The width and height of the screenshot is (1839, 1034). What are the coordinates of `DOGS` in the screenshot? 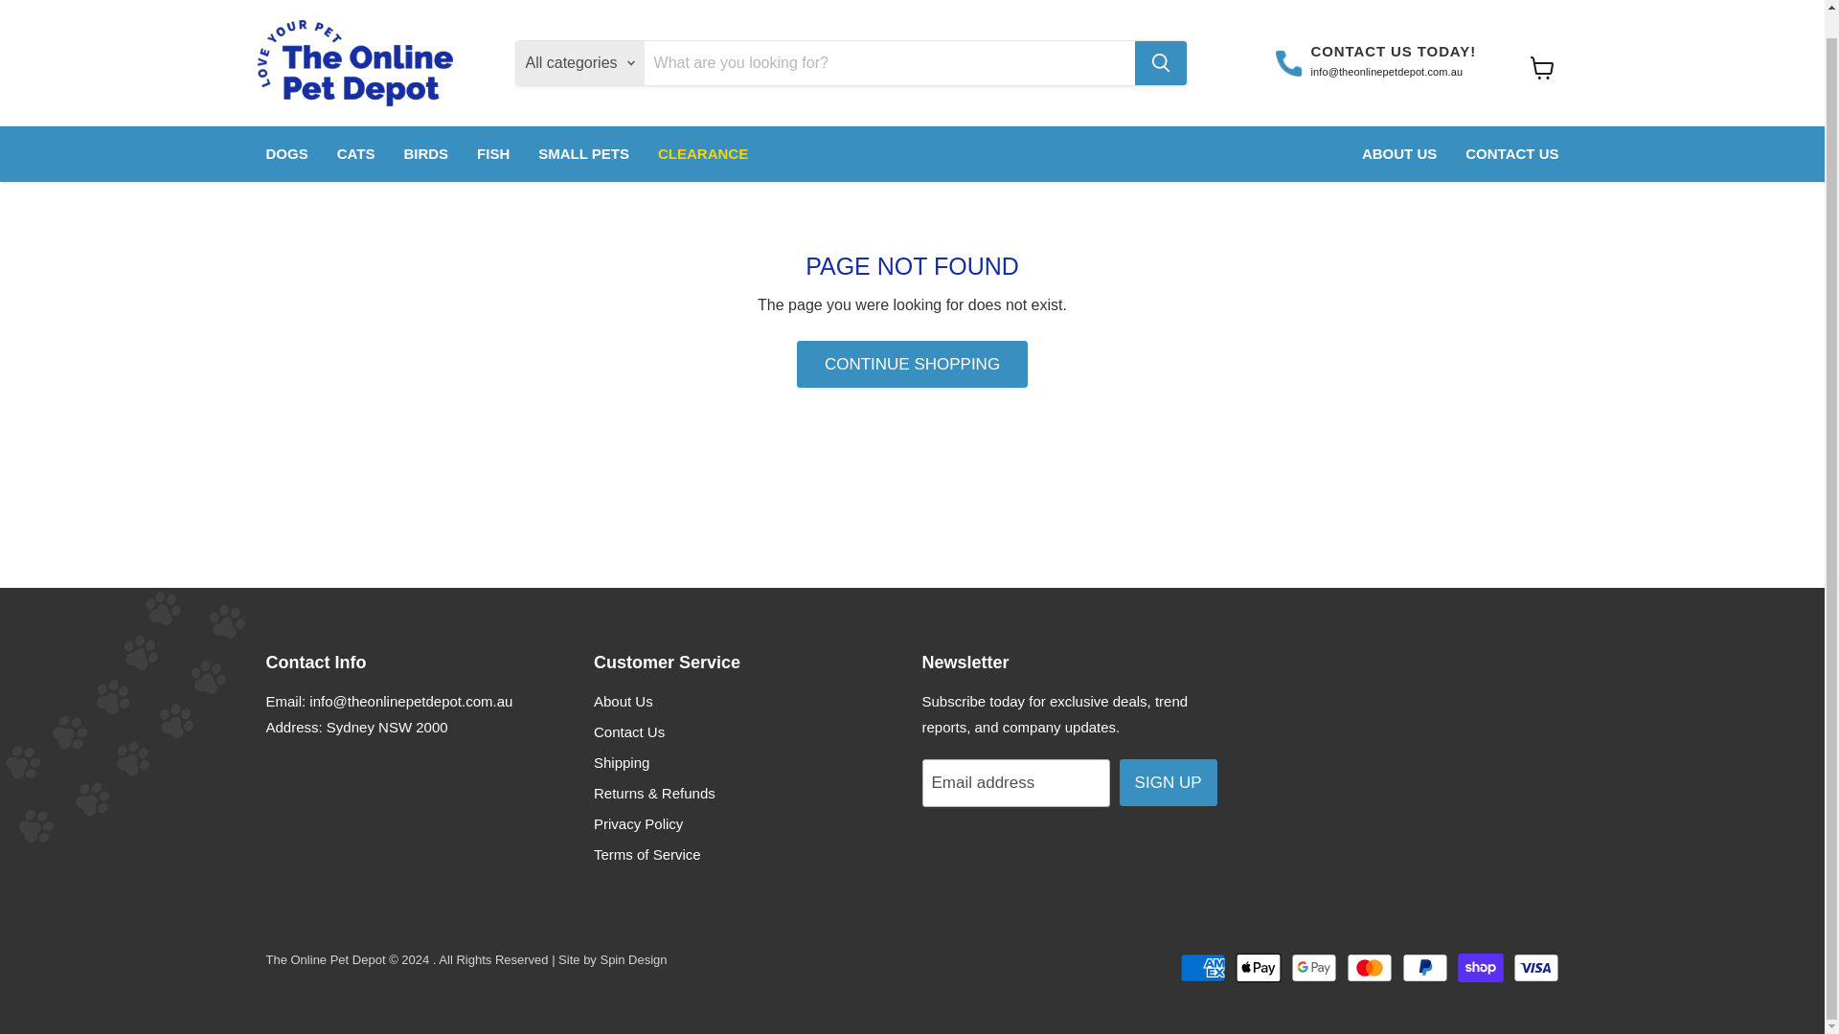 It's located at (285, 128).